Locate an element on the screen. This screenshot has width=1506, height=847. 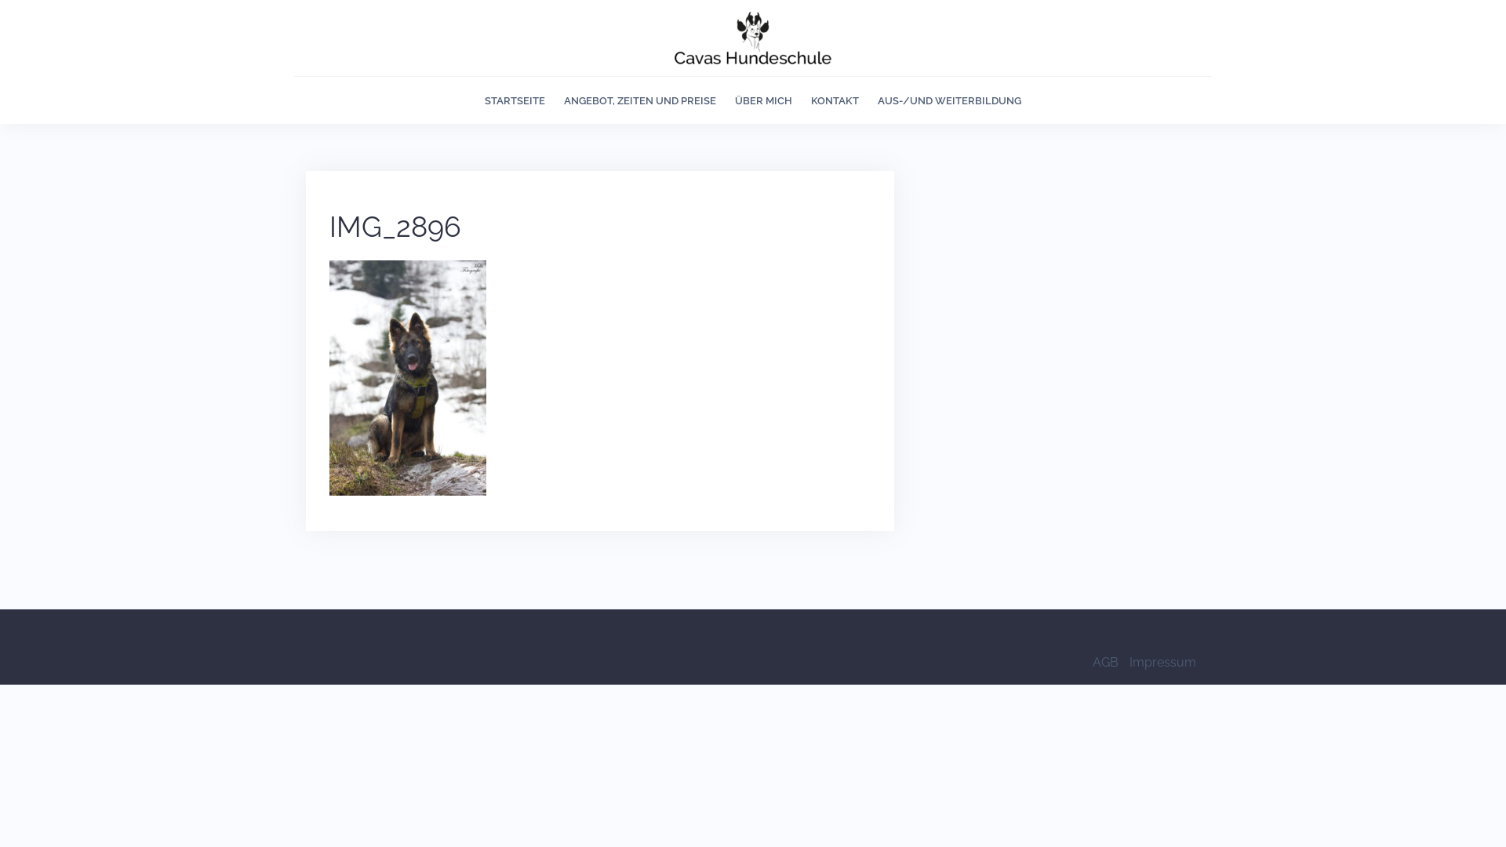
AGB is located at coordinates (1106, 662).